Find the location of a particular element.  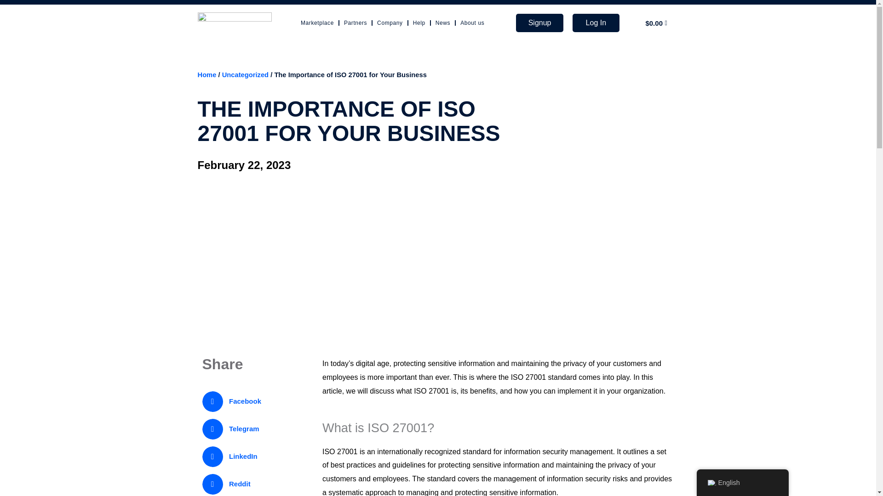

About us is located at coordinates (472, 23).